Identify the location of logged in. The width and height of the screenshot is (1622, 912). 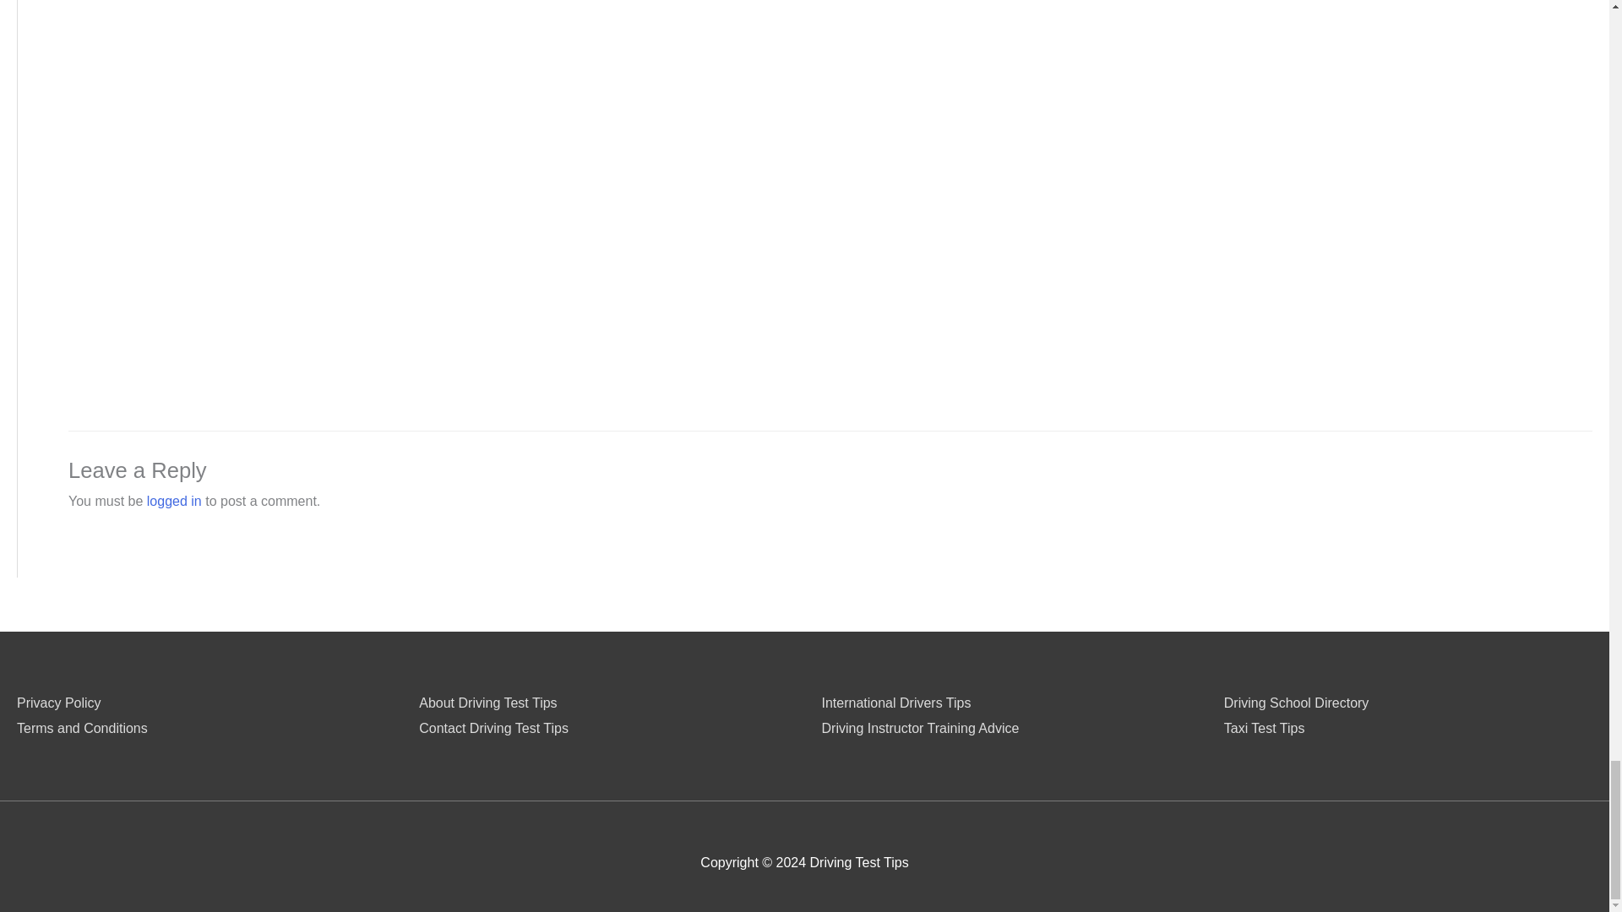
(174, 501).